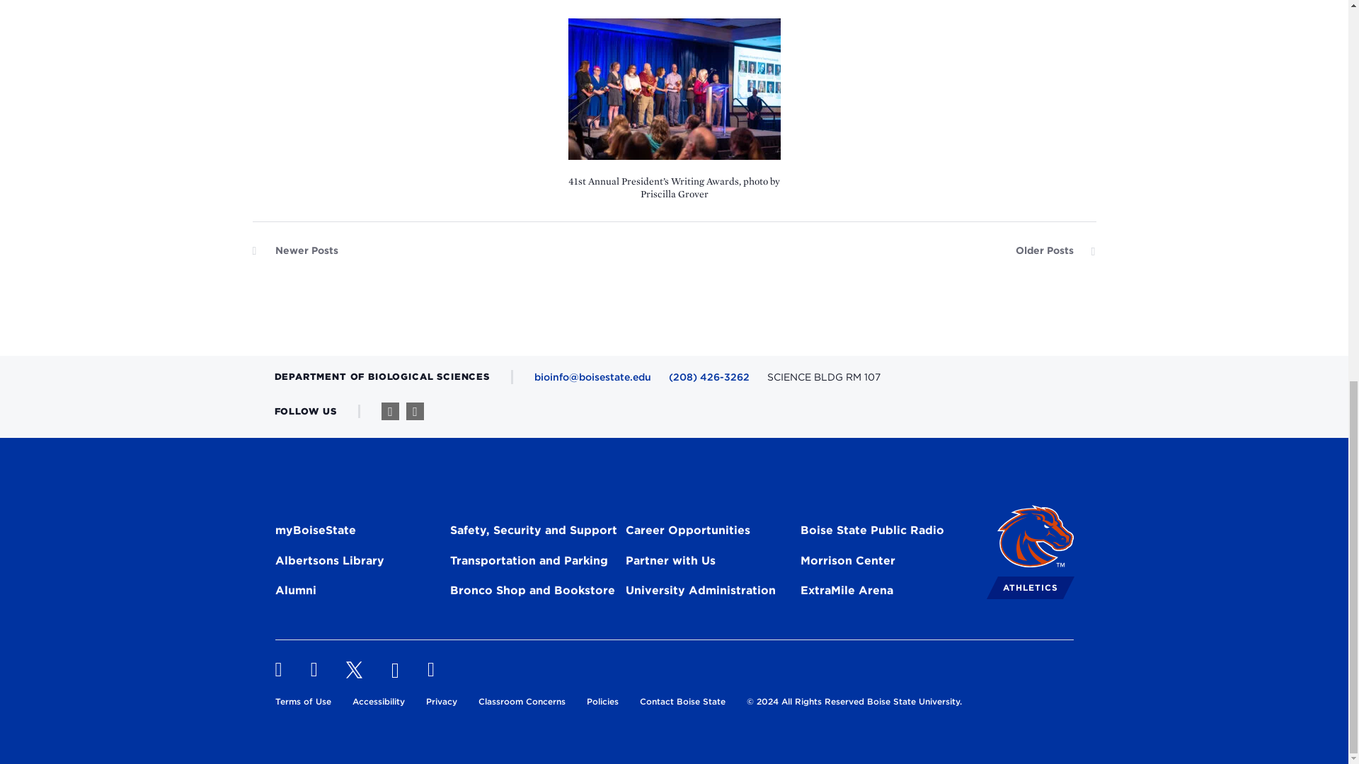 This screenshot has height=764, width=1359. What do you see at coordinates (354, 670) in the screenshot?
I see `Follow us on X` at bounding box center [354, 670].